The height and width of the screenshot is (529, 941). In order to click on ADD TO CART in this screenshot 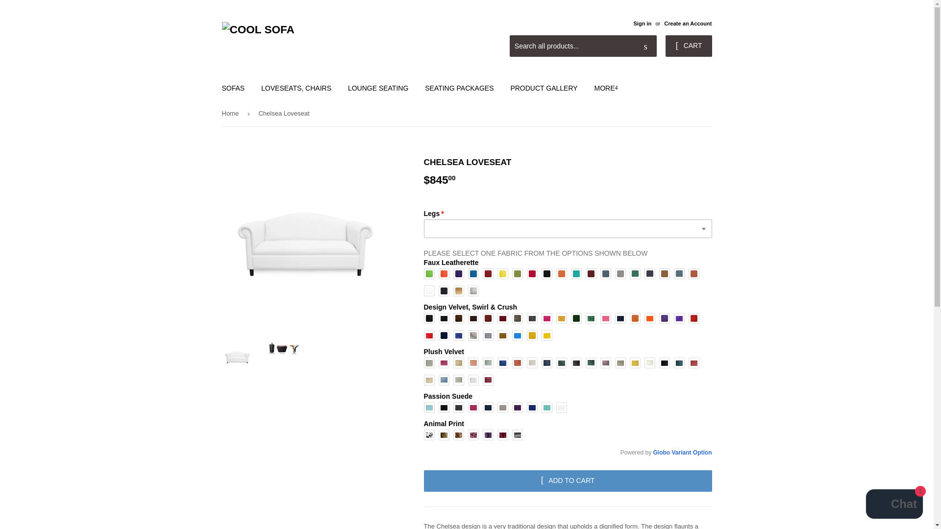, I will do `click(568, 481)`.